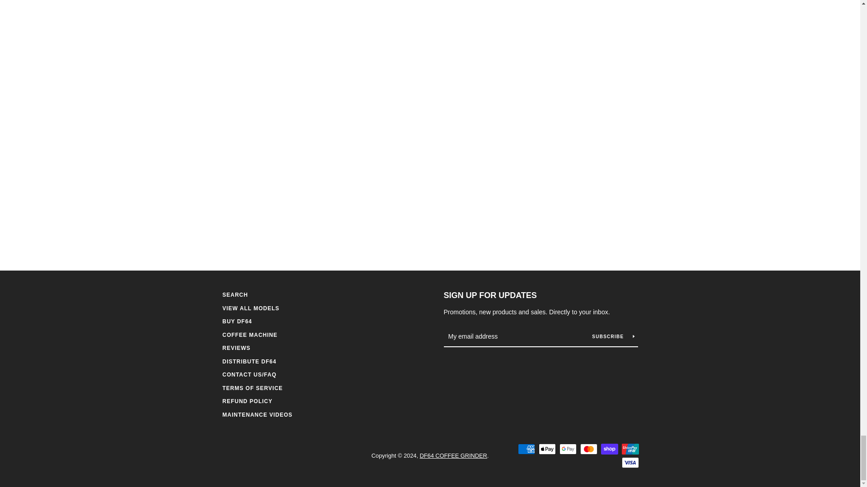 Image resolution: width=867 pixels, height=487 pixels. Describe the element at coordinates (629, 463) in the screenshot. I see `Visa` at that location.